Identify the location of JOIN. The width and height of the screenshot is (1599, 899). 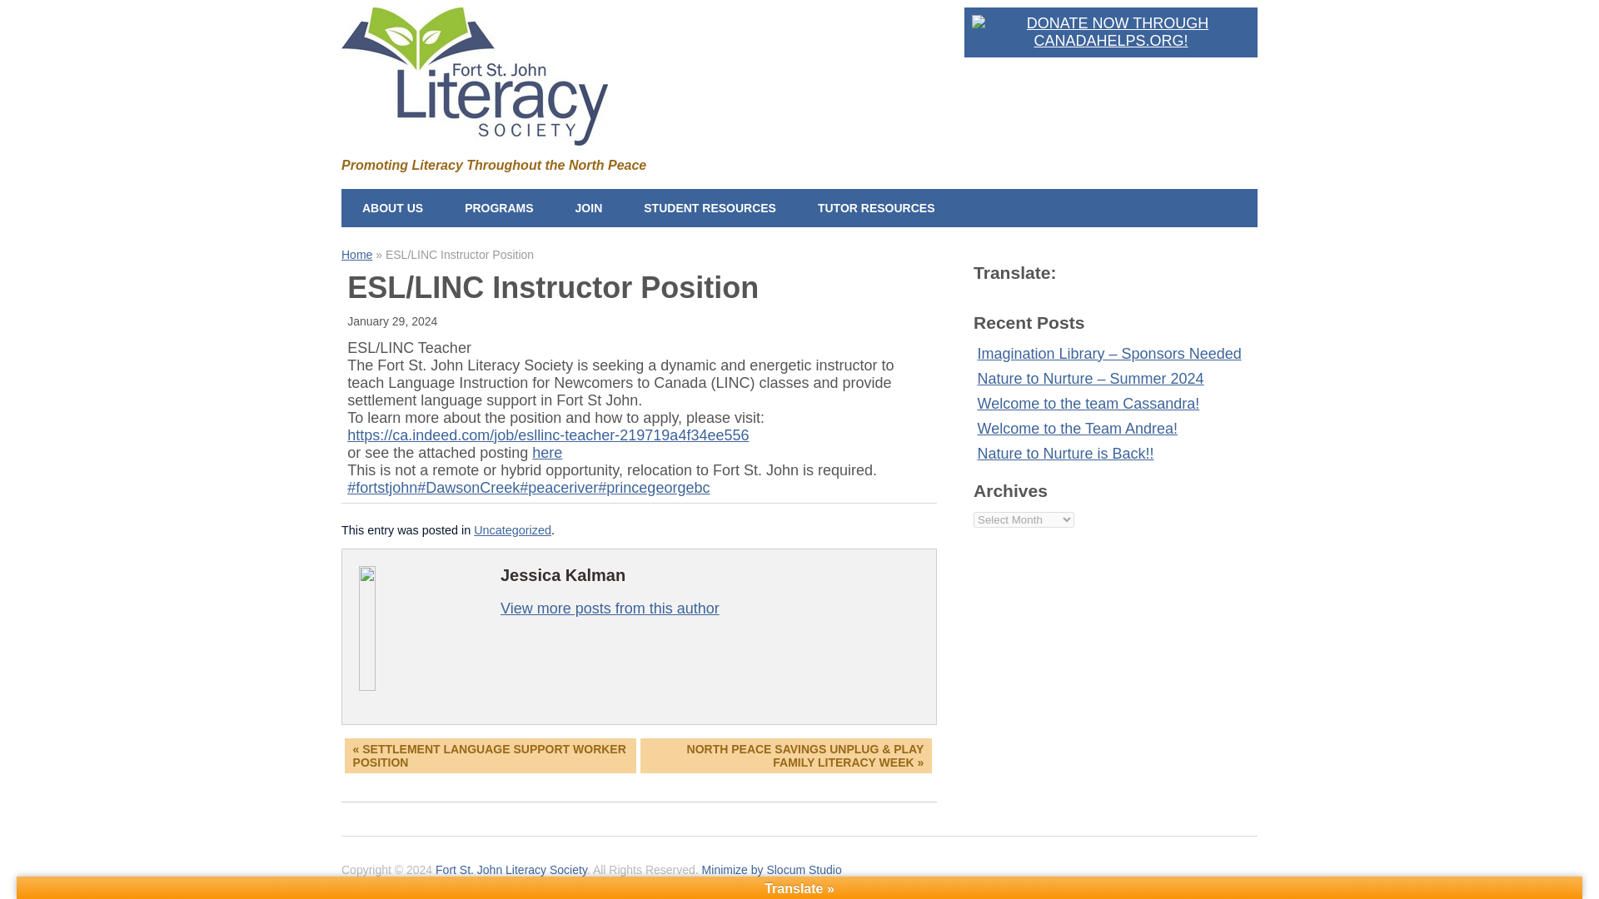
(589, 206).